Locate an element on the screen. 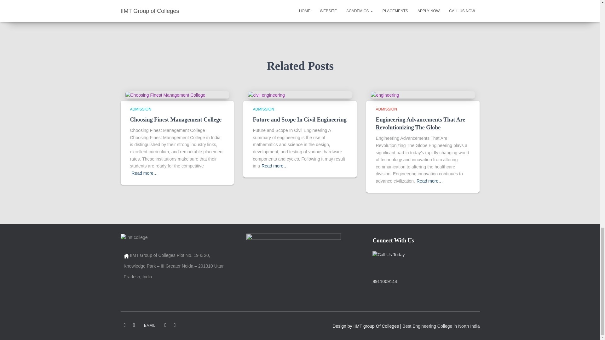 The width and height of the screenshot is (605, 340). View all posts in Admission is located at coordinates (140, 109).